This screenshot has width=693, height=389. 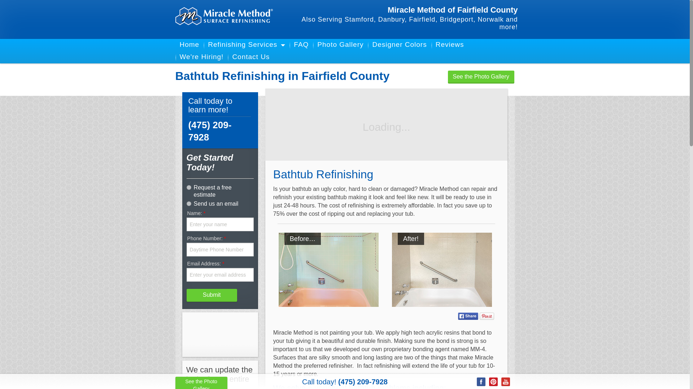 I want to click on contact, so click(x=188, y=204).